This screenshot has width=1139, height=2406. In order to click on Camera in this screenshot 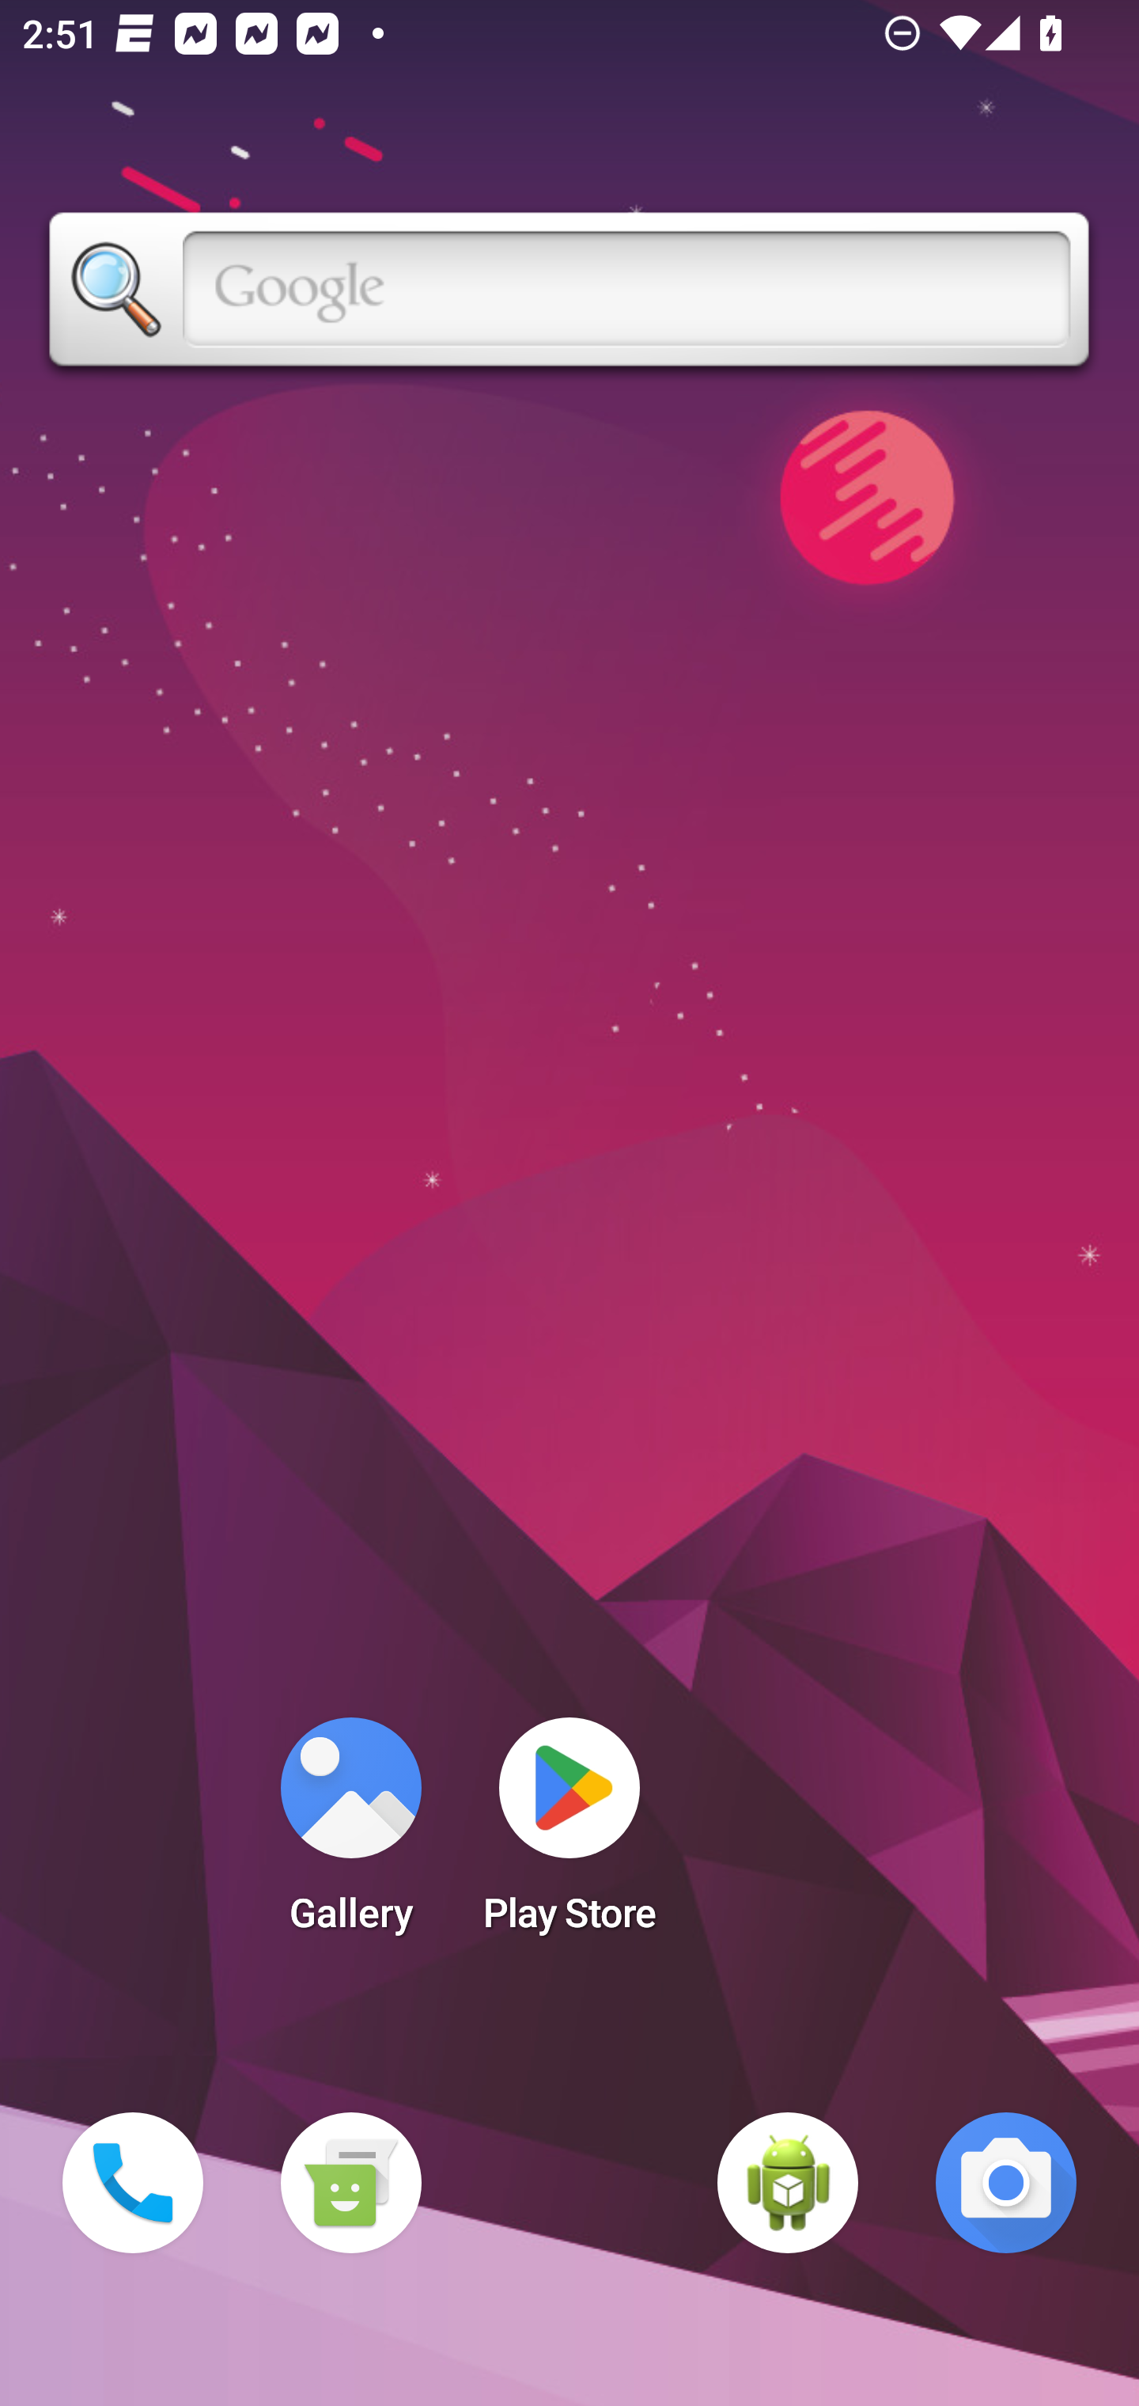, I will do `click(1006, 2183)`.